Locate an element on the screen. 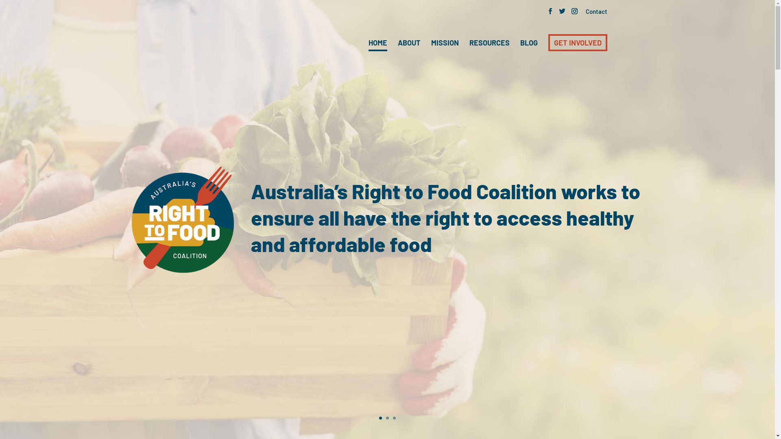 The width and height of the screenshot is (781, 439). RESOURCES is located at coordinates (490, 43).